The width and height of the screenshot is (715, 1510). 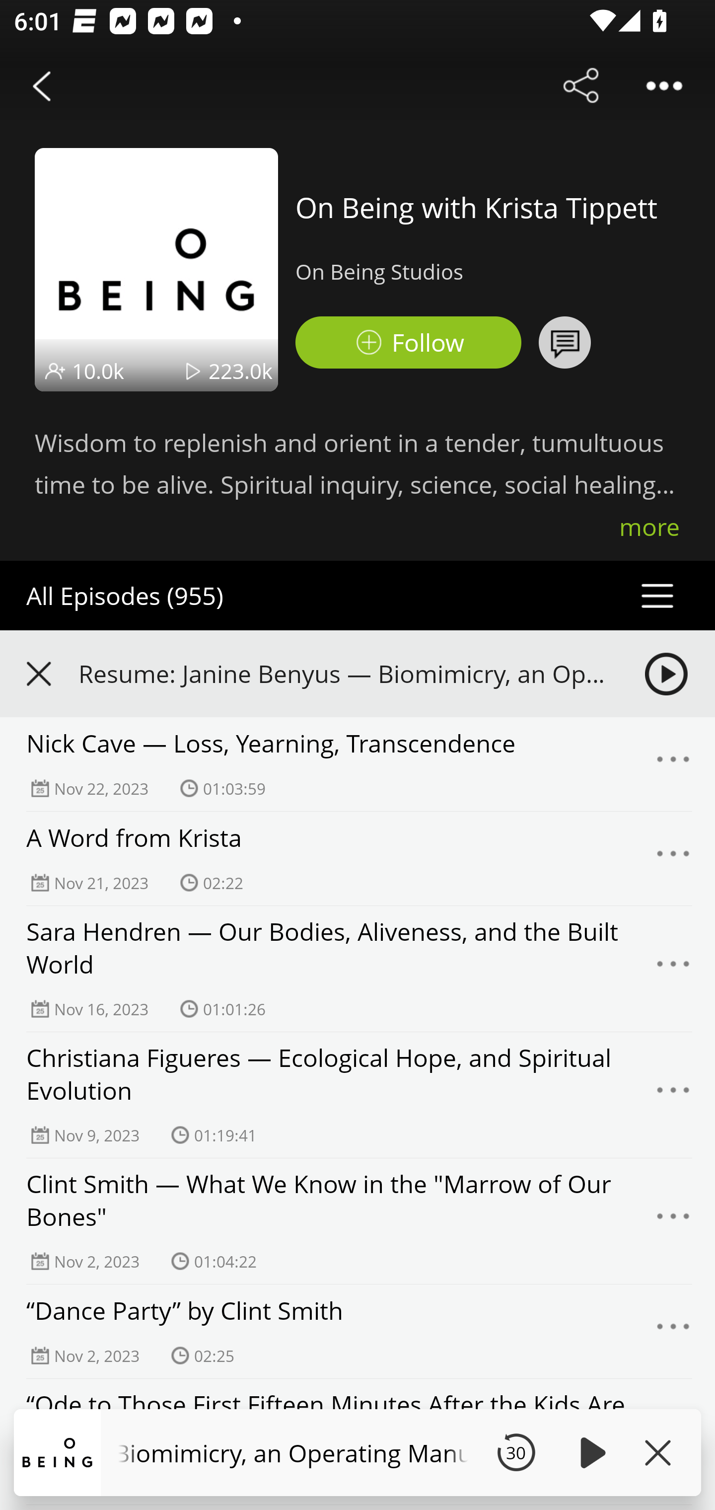 What do you see at coordinates (408, 343) in the screenshot?
I see `Podbean Follow` at bounding box center [408, 343].